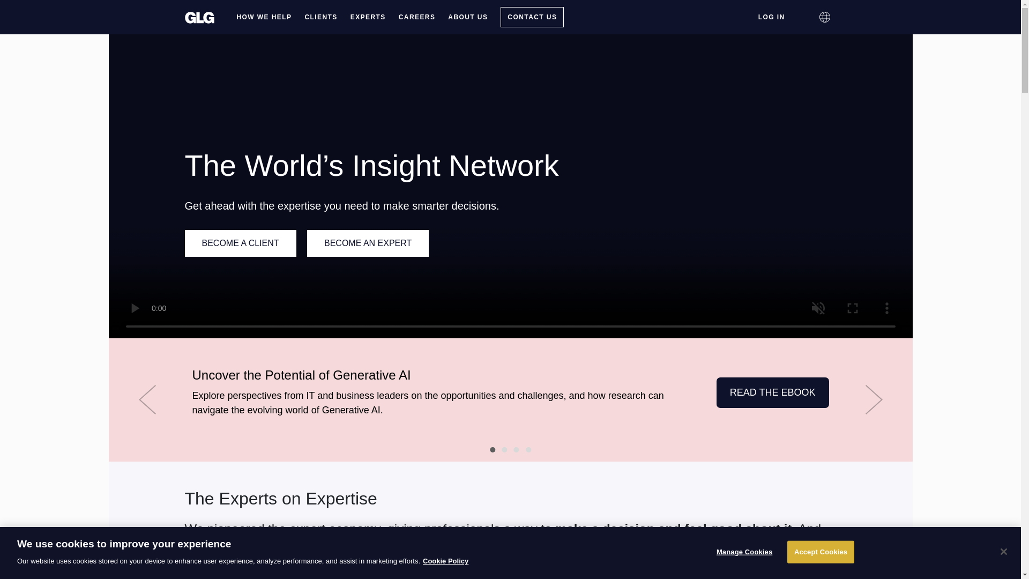 The width and height of the screenshot is (1029, 579). Describe the element at coordinates (264, 17) in the screenshot. I see `HOW WE HELP` at that location.